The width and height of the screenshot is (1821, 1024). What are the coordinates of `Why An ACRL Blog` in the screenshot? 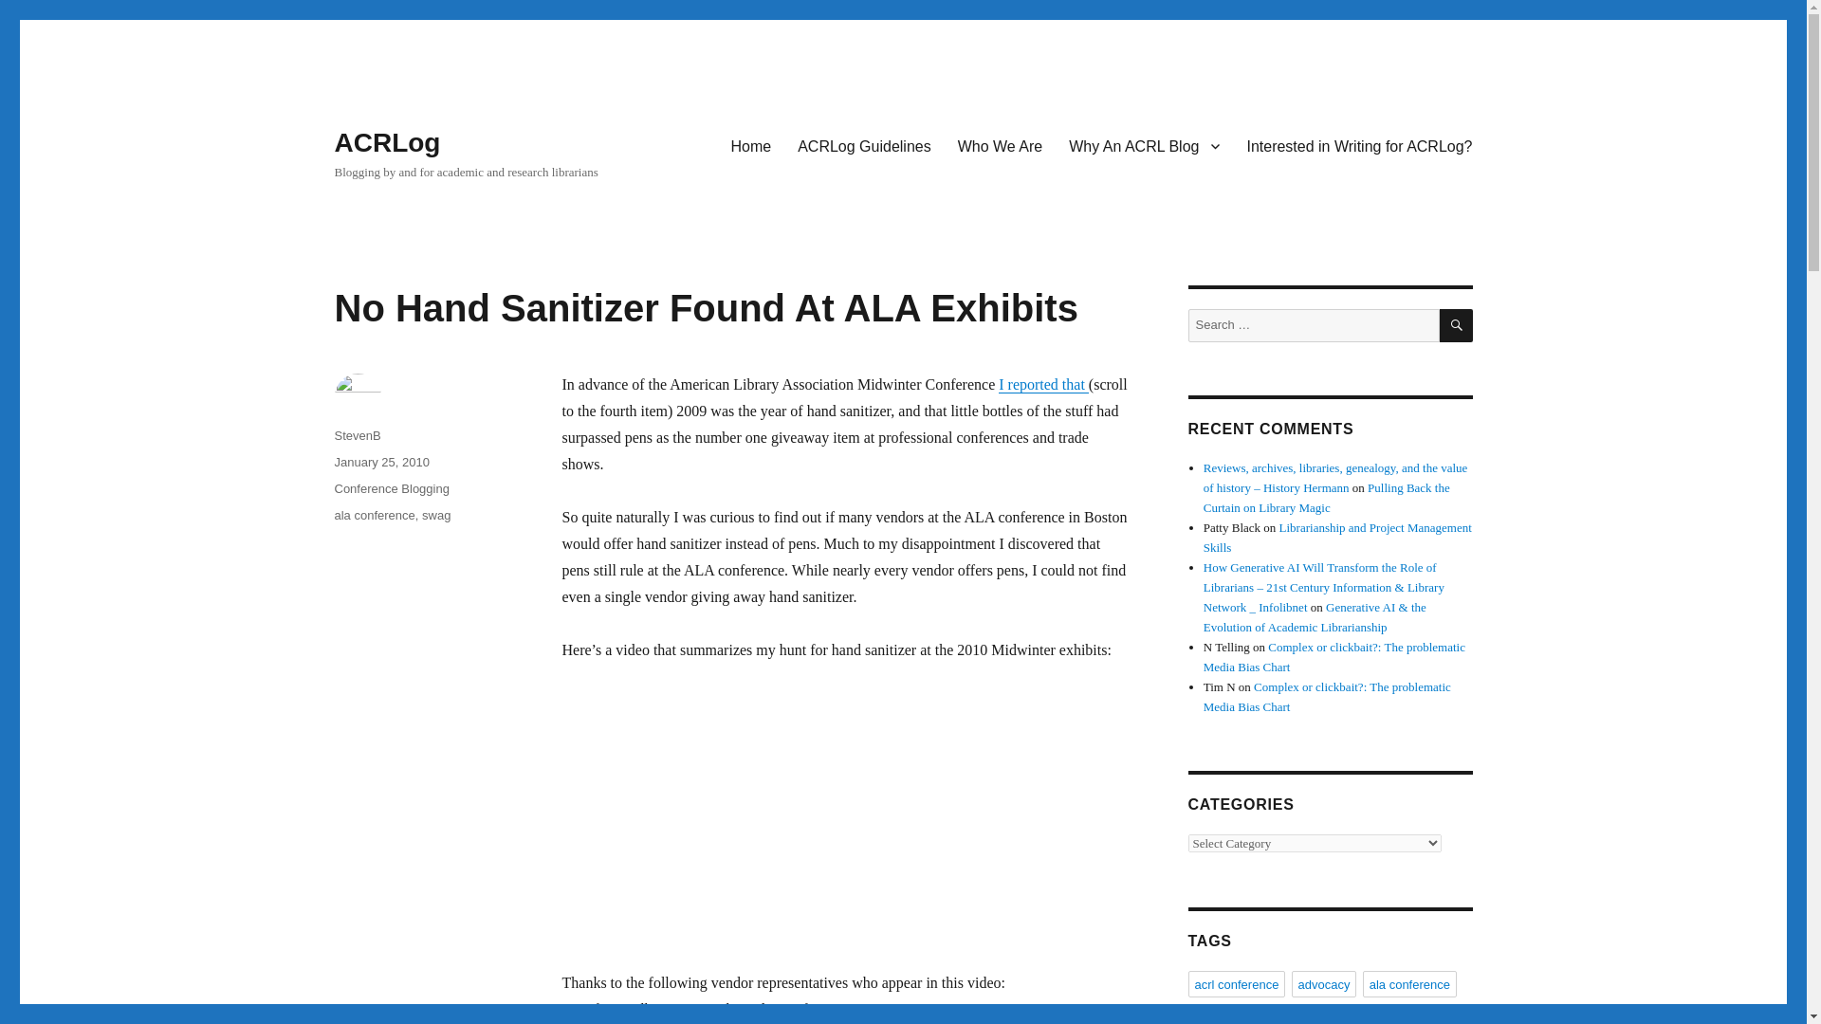 It's located at (1144, 145).